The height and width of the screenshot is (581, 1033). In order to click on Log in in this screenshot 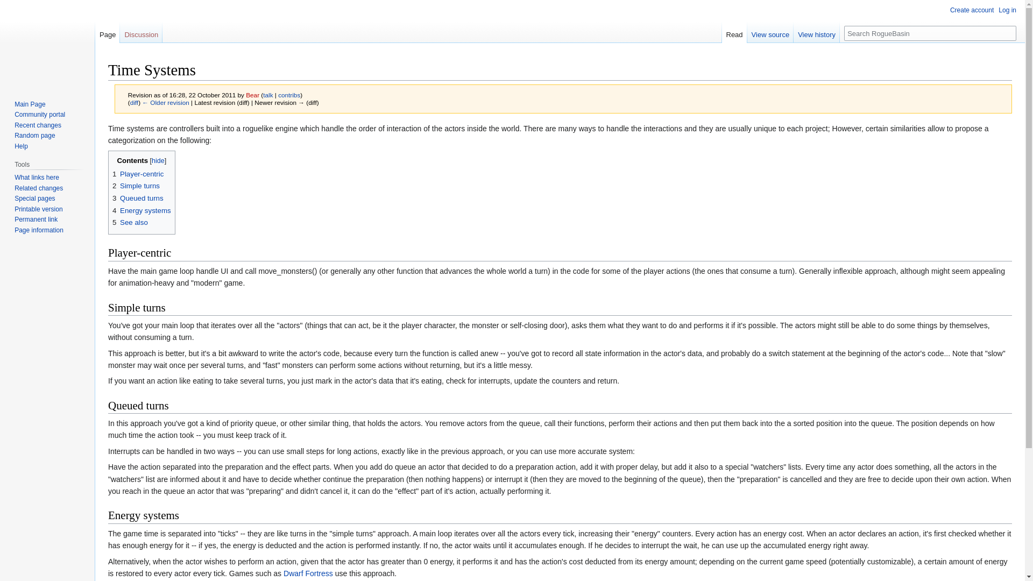, I will do `click(1007, 10)`.